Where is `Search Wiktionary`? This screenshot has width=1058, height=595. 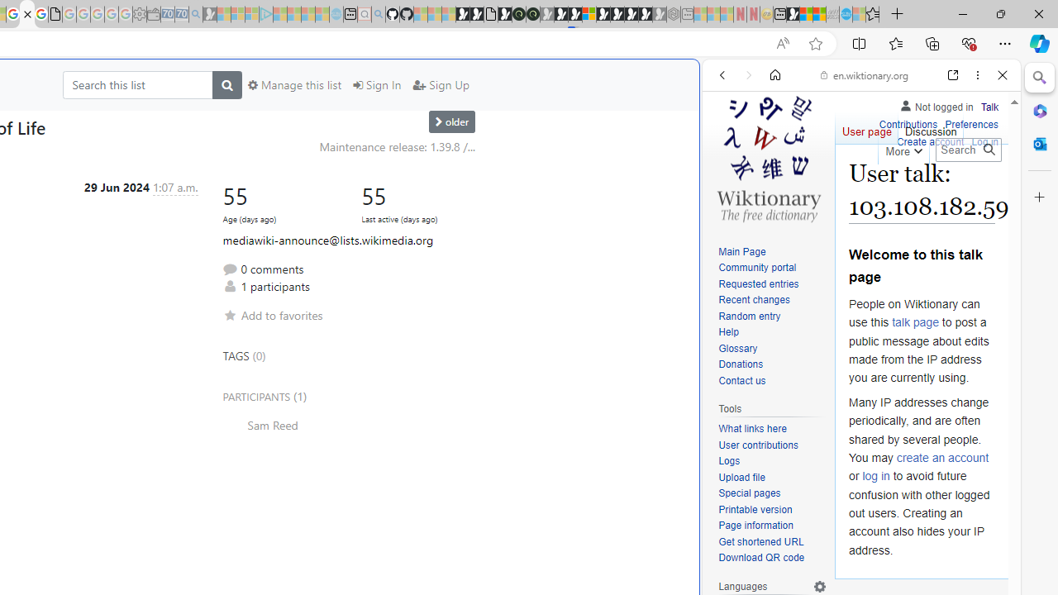
Search Wiktionary is located at coordinates (969, 150).